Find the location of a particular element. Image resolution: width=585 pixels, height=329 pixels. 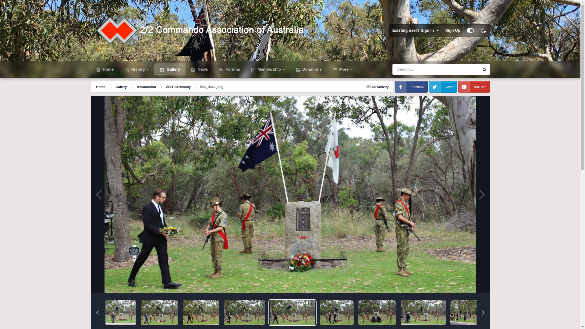

2021 Ceremony is located at coordinates (178, 87).